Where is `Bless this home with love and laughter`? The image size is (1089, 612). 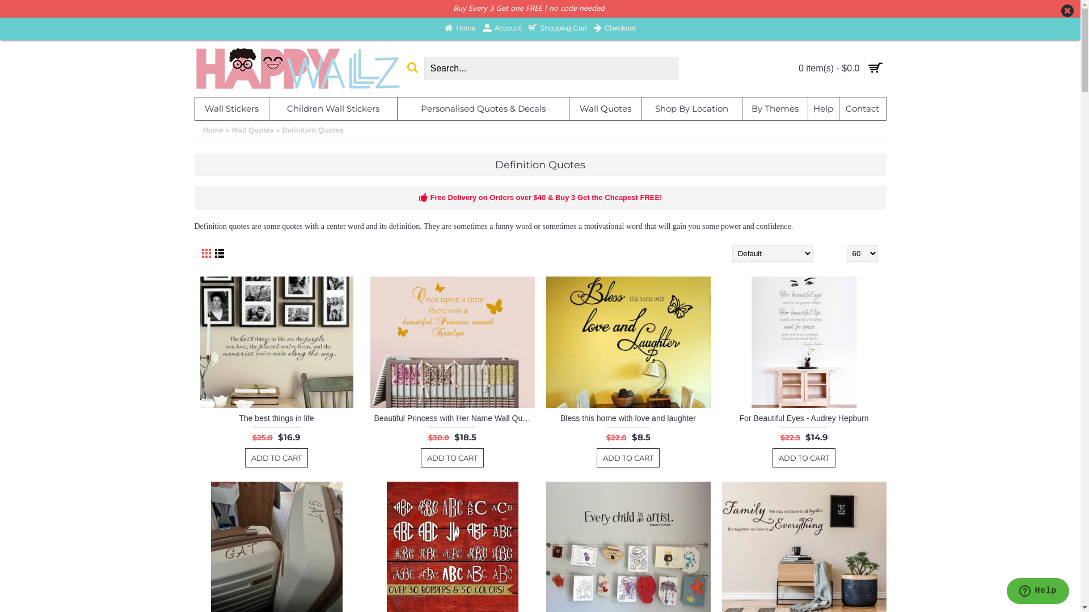
Bless this home with love and laughter is located at coordinates (628, 418).